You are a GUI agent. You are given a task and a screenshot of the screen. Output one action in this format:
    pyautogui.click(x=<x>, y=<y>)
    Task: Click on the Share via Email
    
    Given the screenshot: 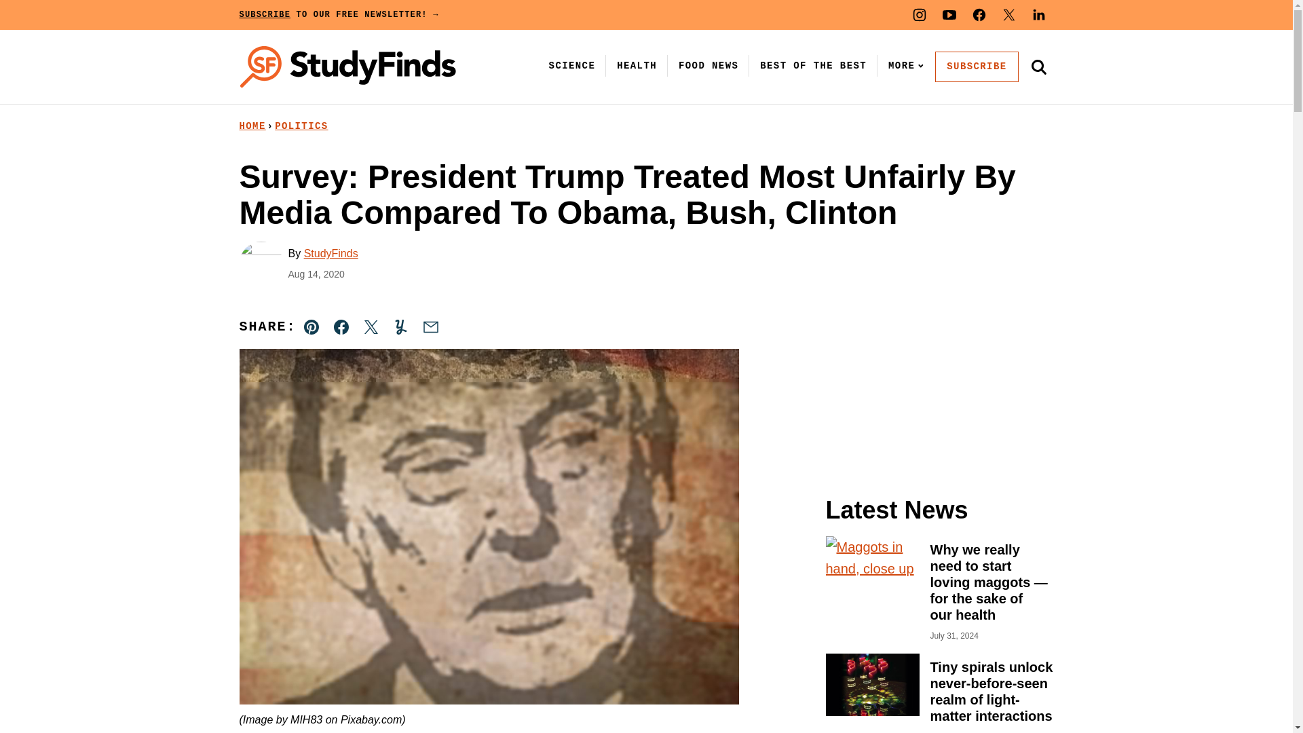 What is the action you would take?
    pyautogui.click(x=430, y=327)
    